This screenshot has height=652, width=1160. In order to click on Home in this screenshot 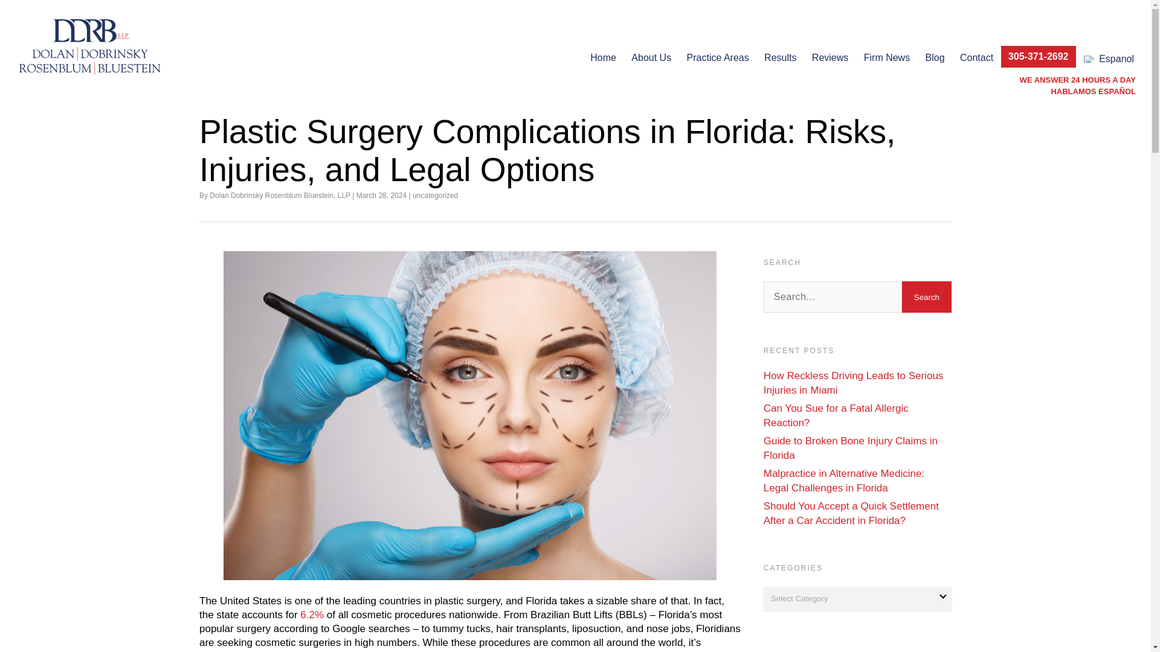, I will do `click(603, 56)`.